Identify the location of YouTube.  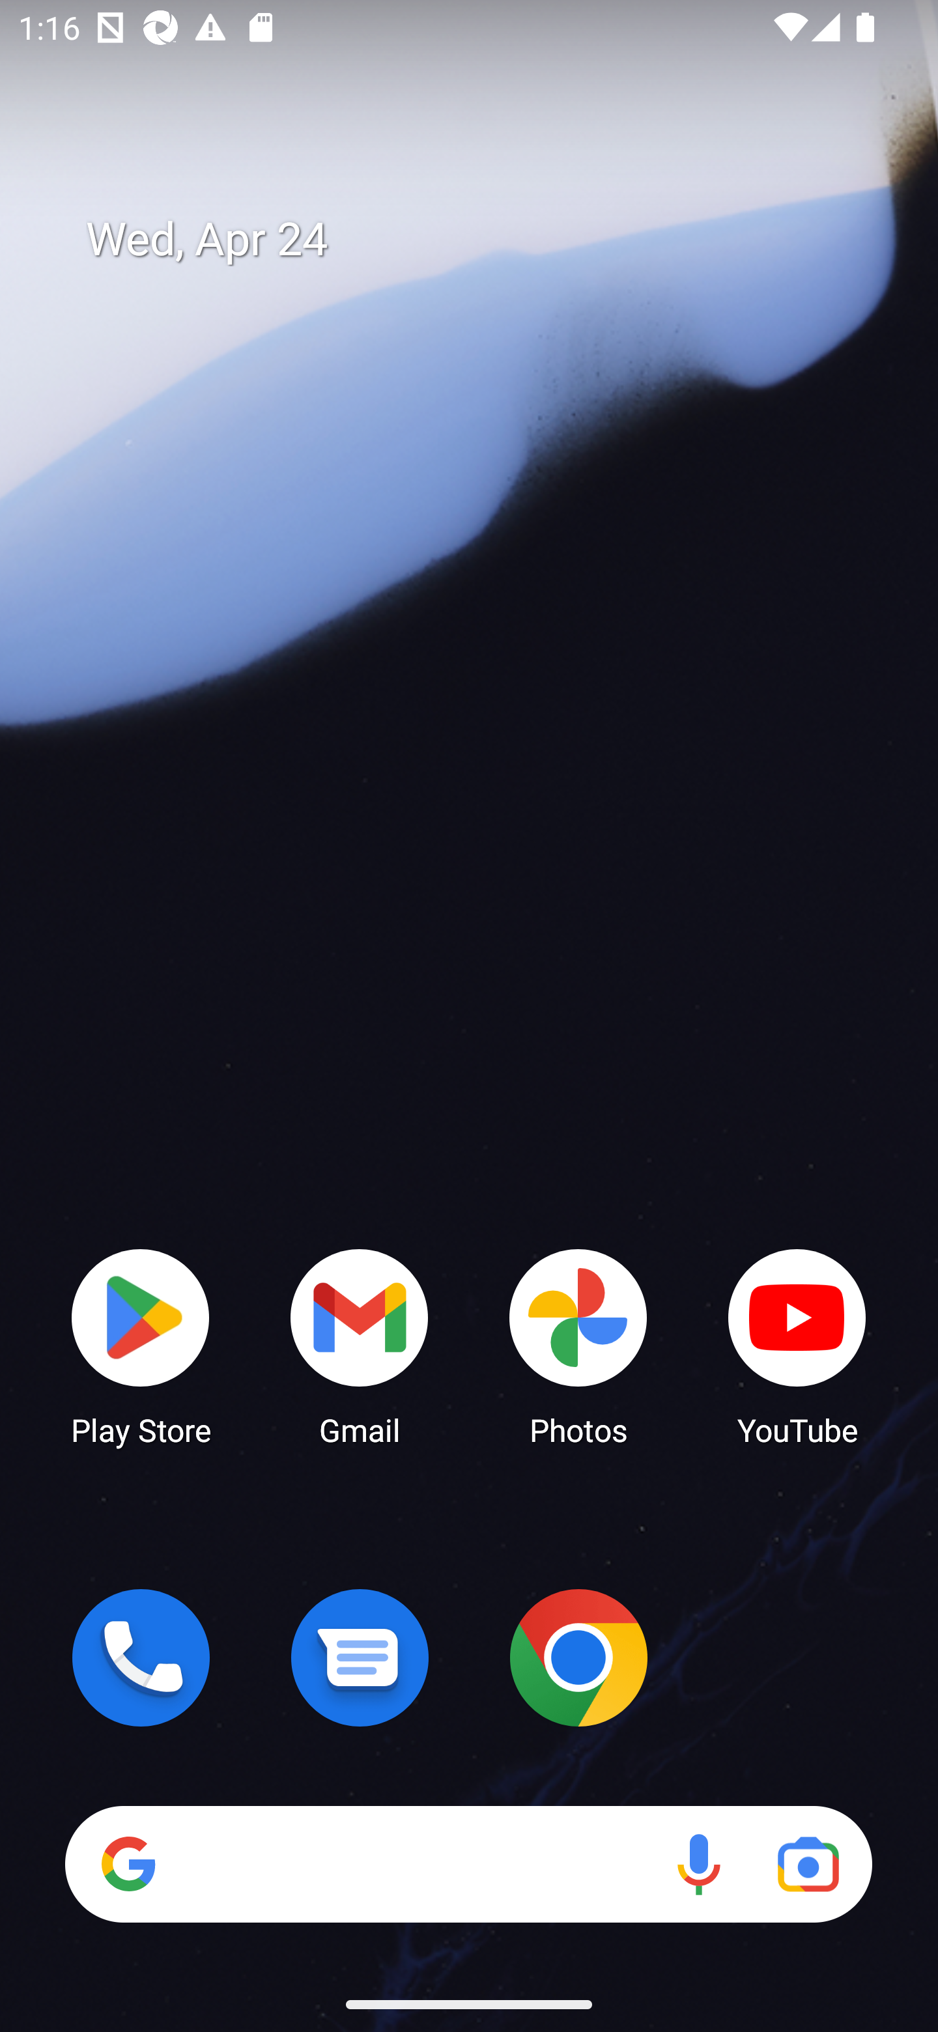
(797, 1346).